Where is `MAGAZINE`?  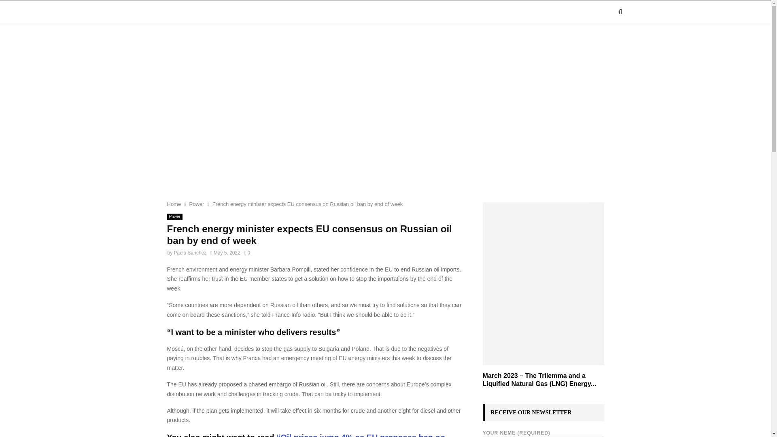
MAGAZINE is located at coordinates (205, 12).